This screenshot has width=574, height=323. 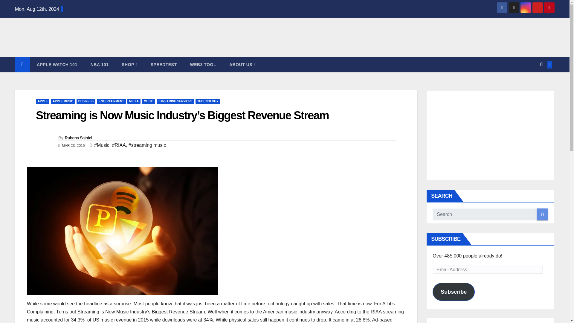 I want to click on APPLE MUSIC, so click(x=63, y=101).